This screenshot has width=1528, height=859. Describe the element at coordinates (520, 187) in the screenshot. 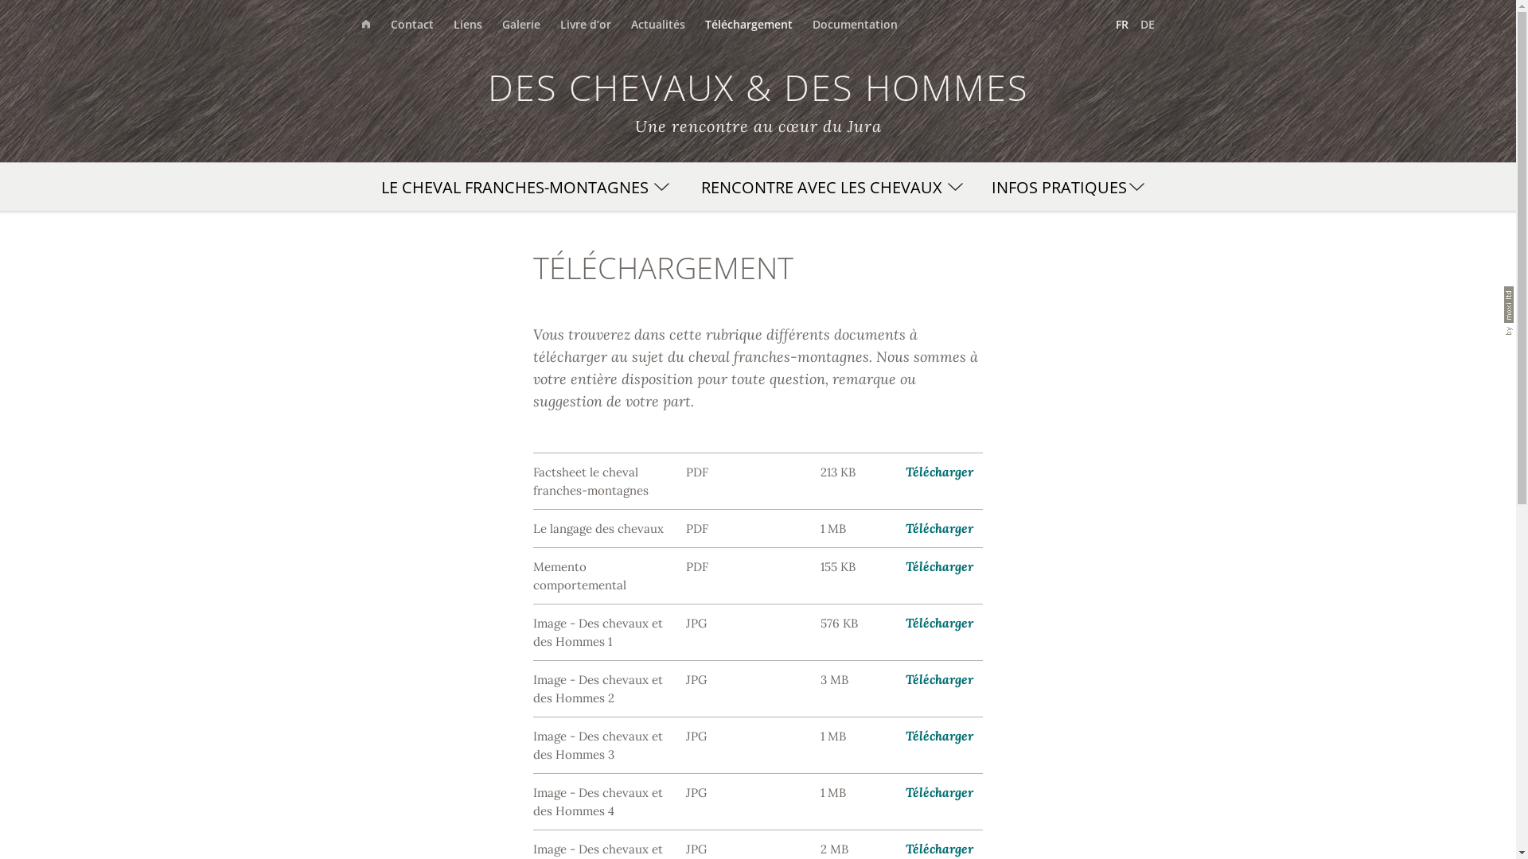

I see `LE CHEVAL FRANCHES-MONTAGNES` at that location.